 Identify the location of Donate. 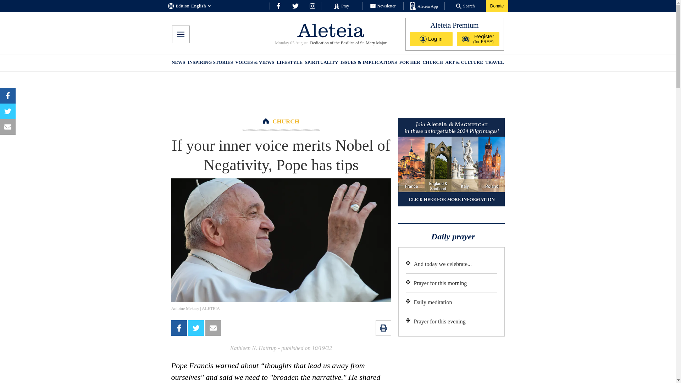
(497, 6).